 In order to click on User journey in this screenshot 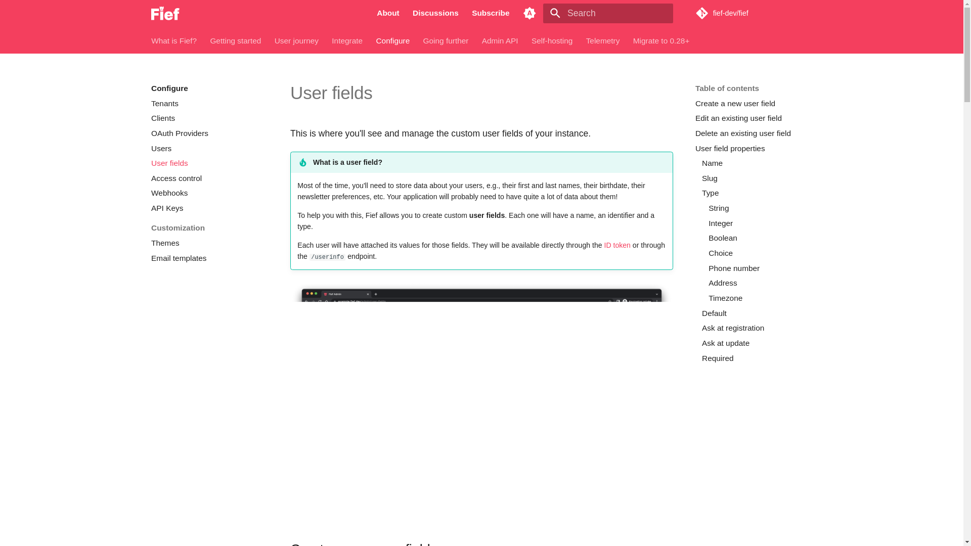, I will do `click(296, 40)`.